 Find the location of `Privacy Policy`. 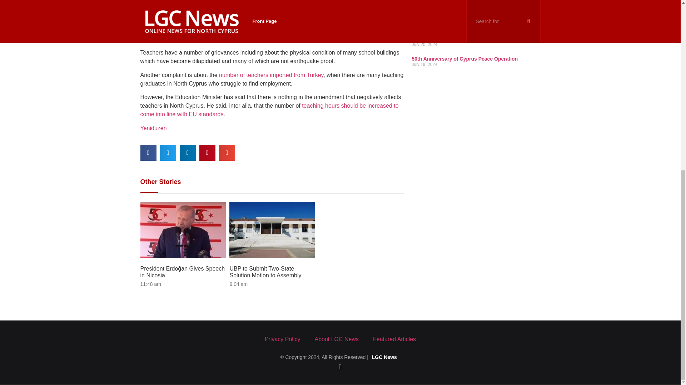

Privacy Policy is located at coordinates (282, 339).